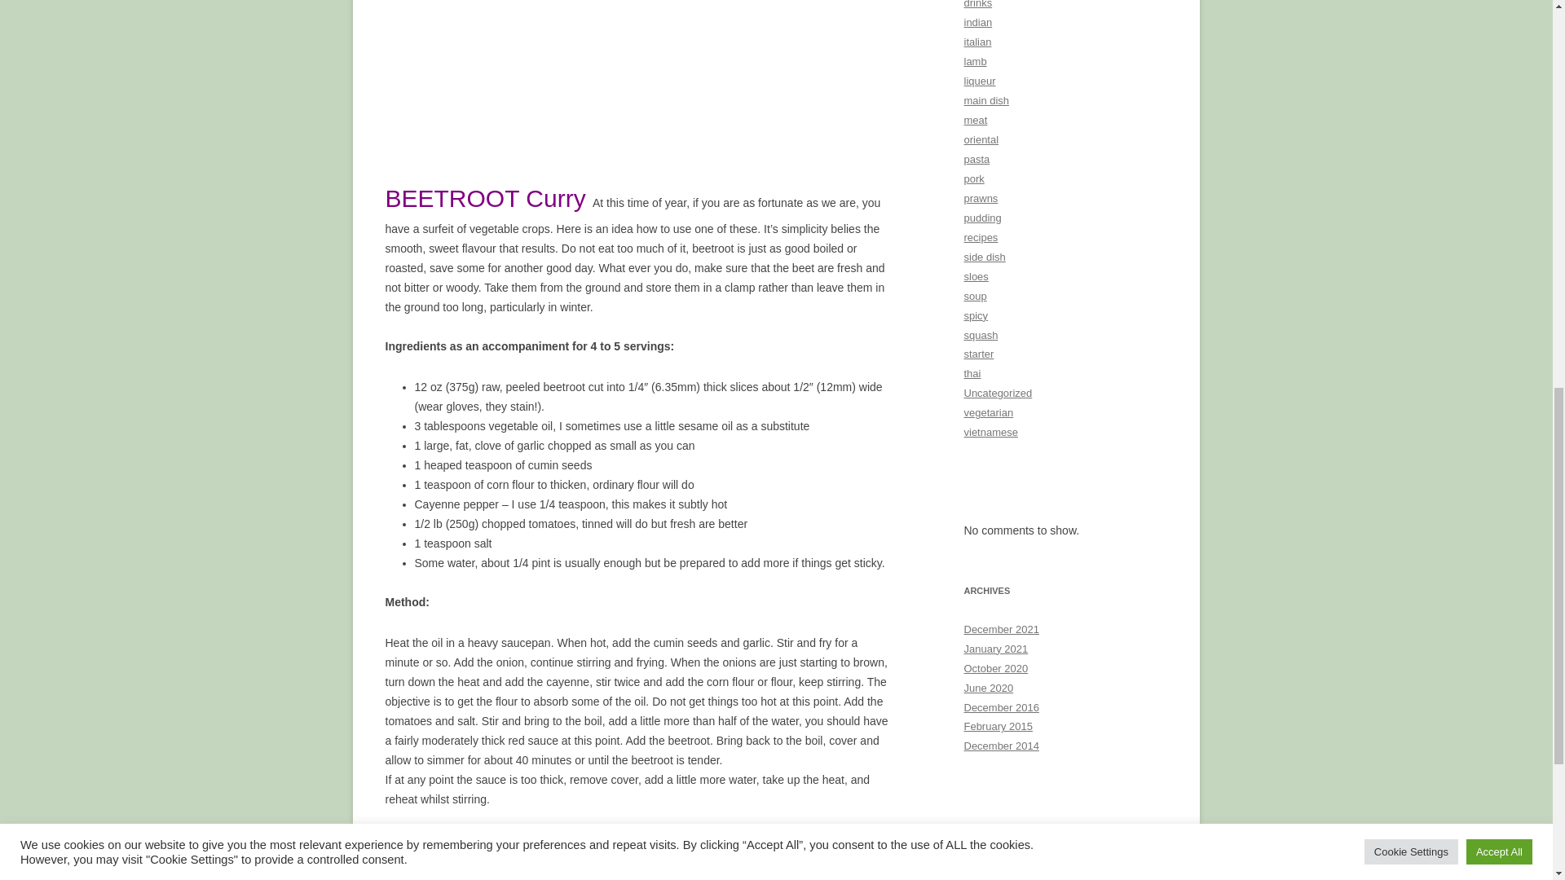 This screenshot has height=880, width=1565. Describe the element at coordinates (561, 838) in the screenshot. I see `indian` at that location.